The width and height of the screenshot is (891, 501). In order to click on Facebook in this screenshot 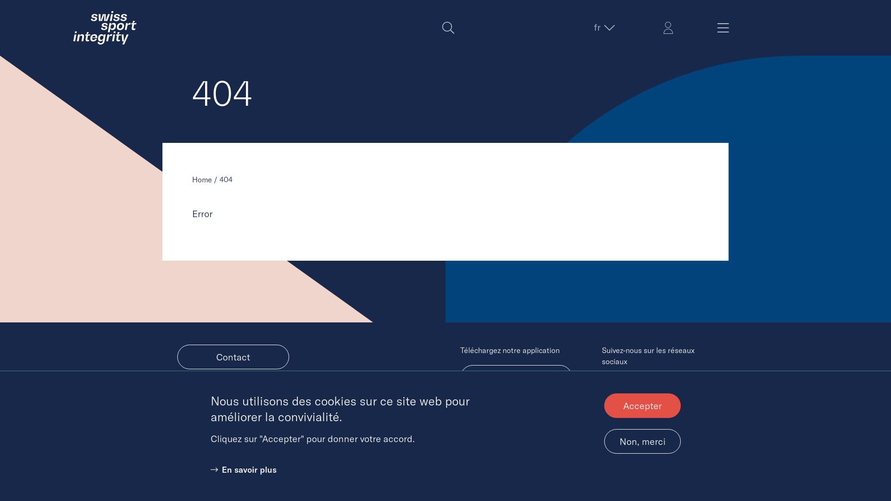, I will do `click(639, 385)`.